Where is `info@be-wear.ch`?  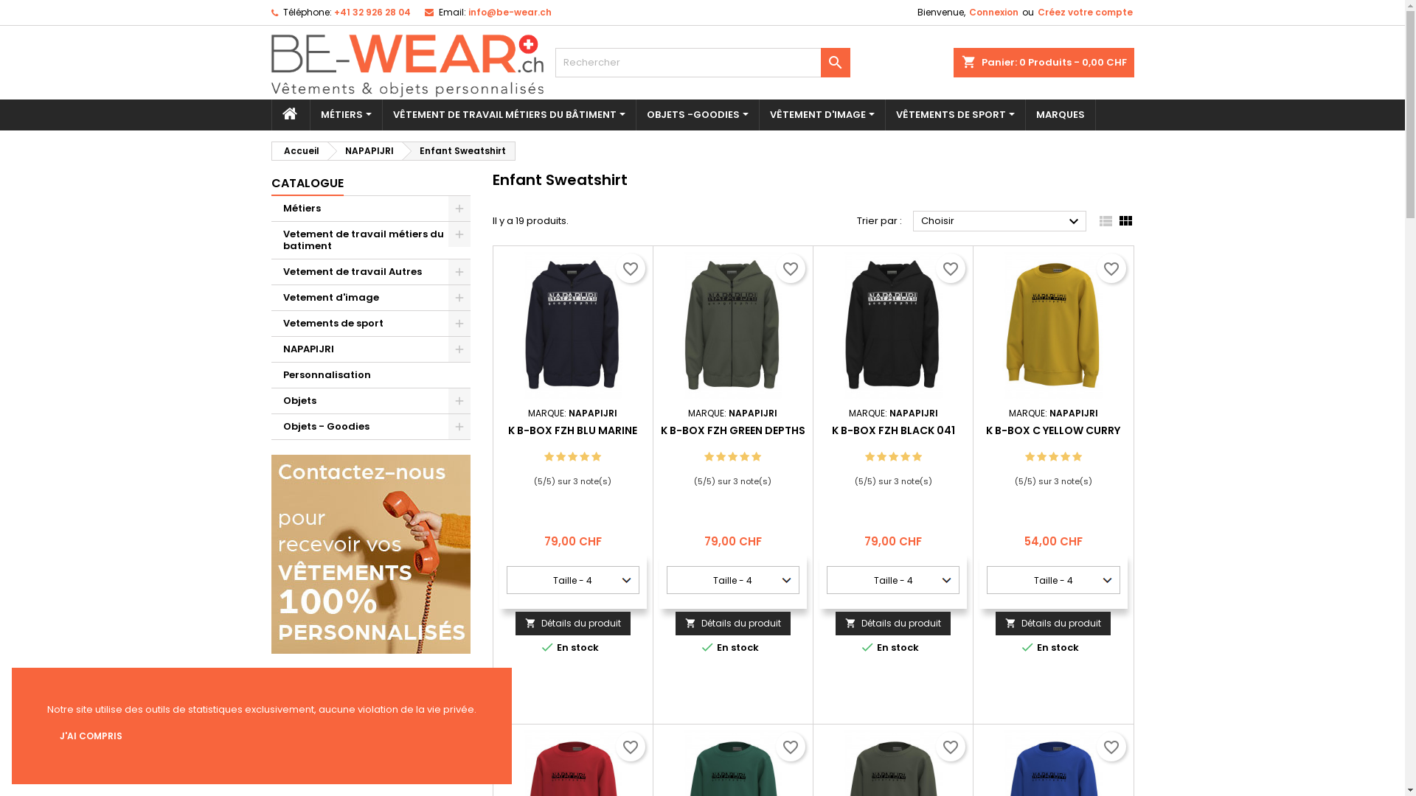
info@be-wear.ch is located at coordinates (509, 12).